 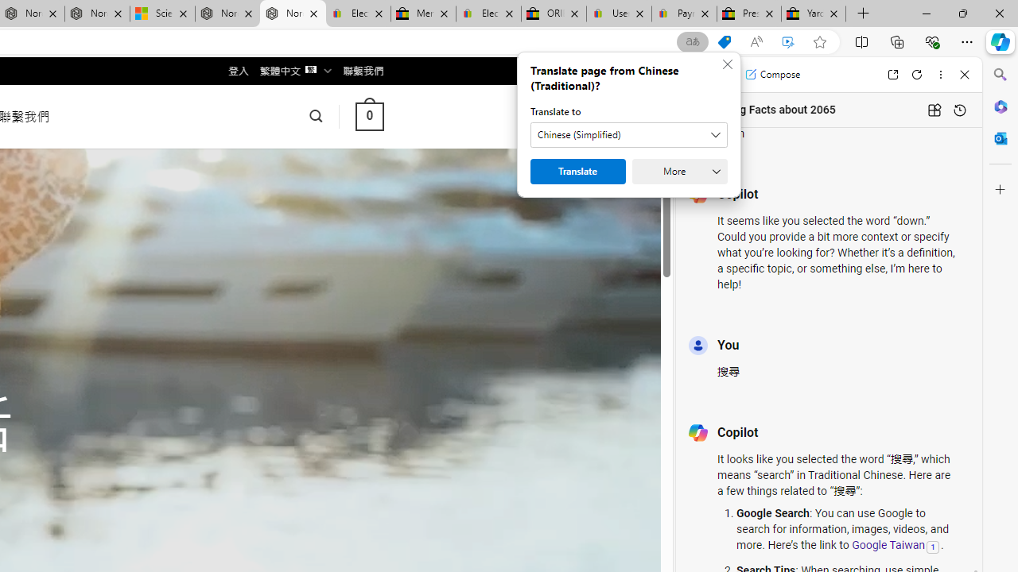 What do you see at coordinates (369, 116) in the screenshot?
I see `  0  ` at bounding box center [369, 116].